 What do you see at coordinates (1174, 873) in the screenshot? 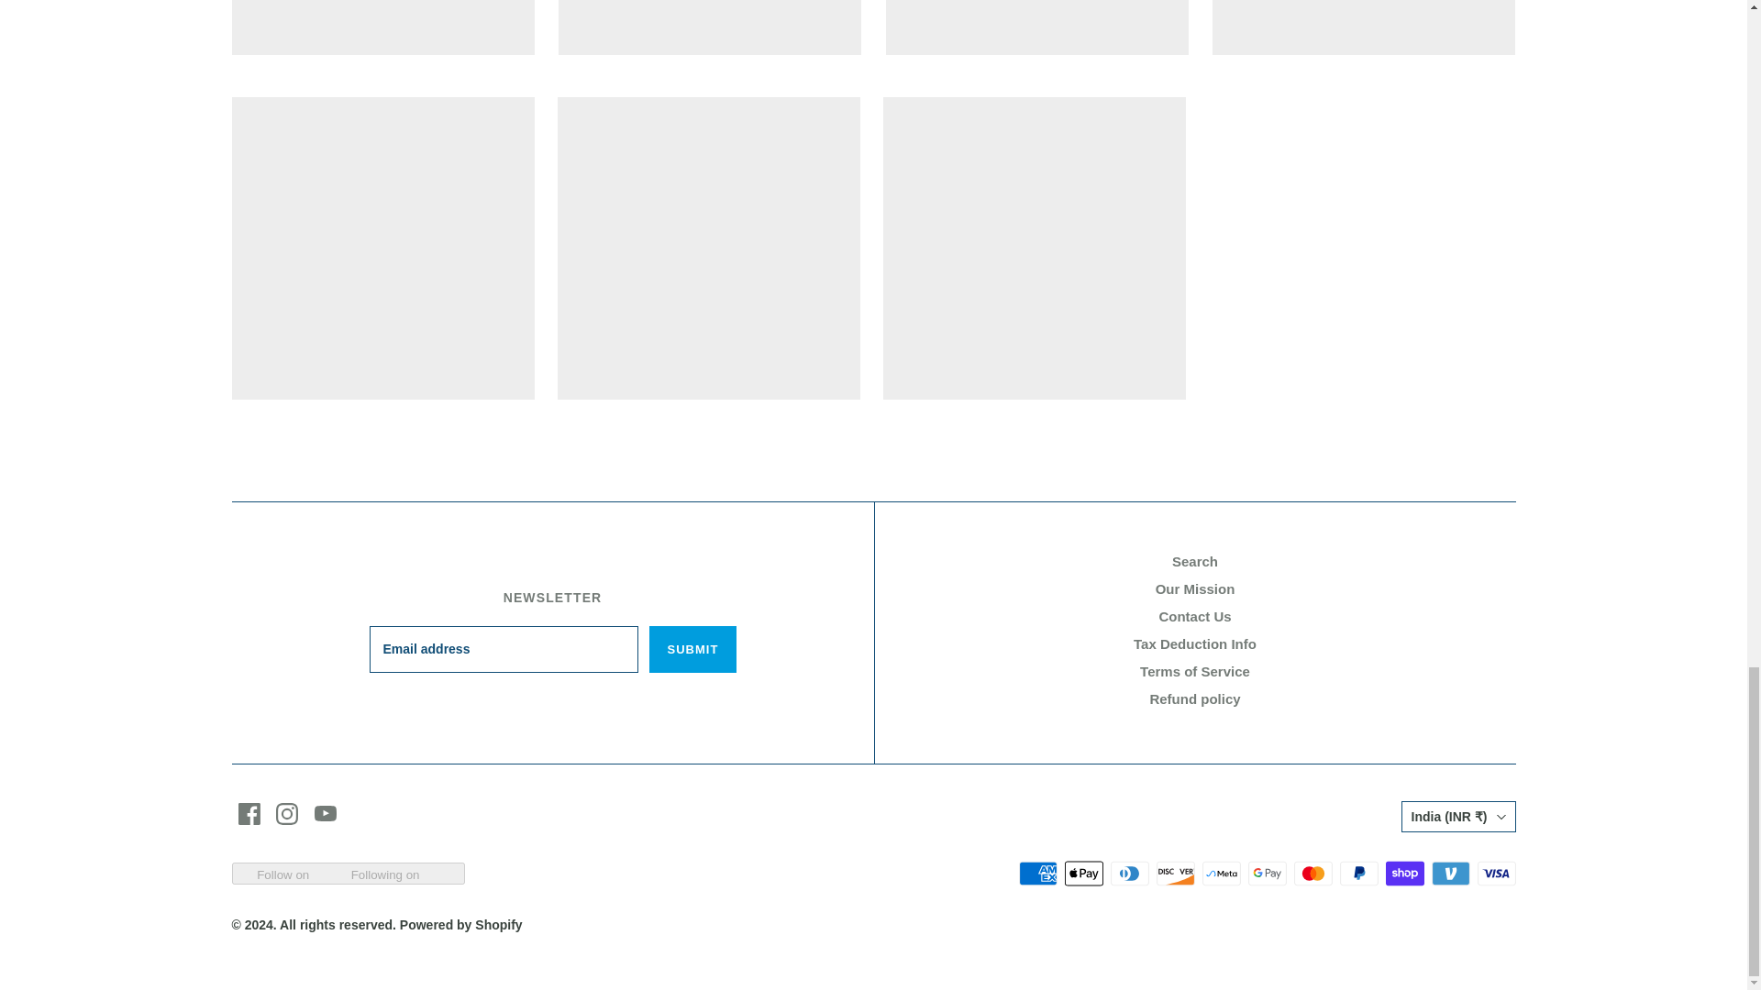
I see `Discover` at bounding box center [1174, 873].